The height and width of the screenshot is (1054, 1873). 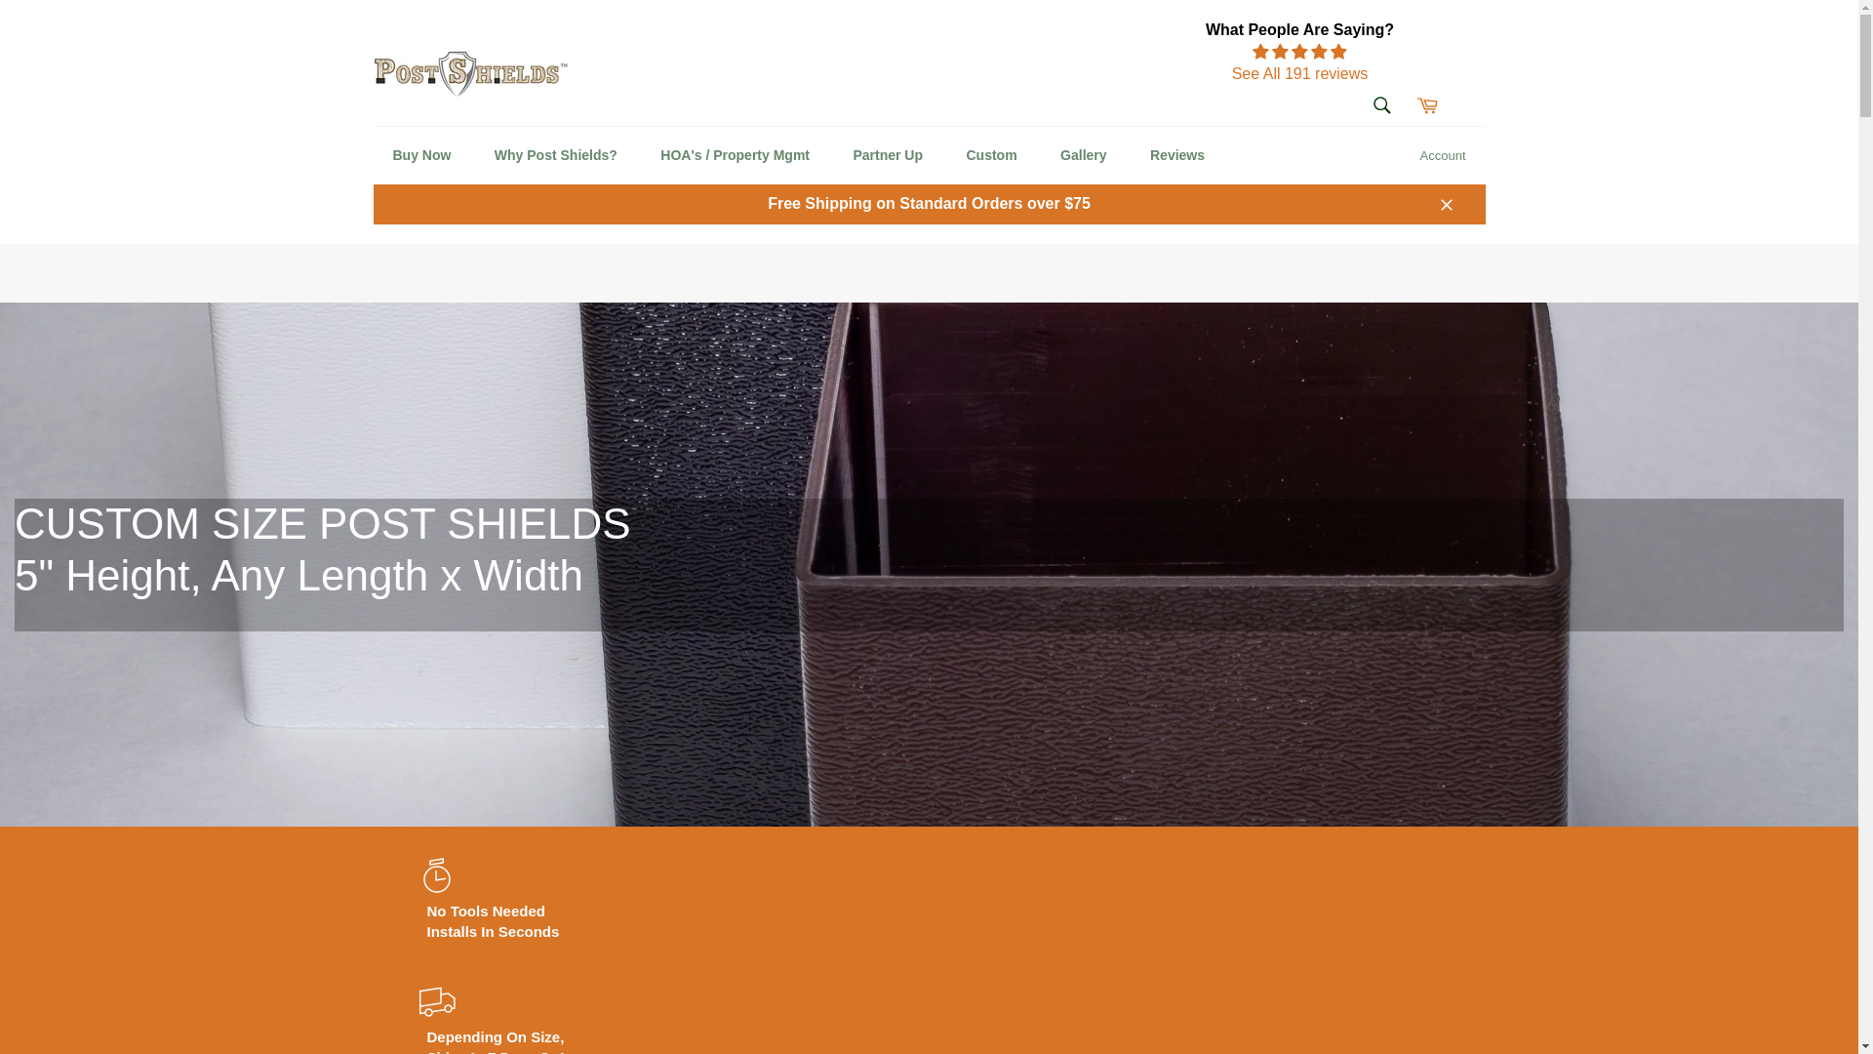 What do you see at coordinates (1442, 156) in the screenshot?
I see `Account` at bounding box center [1442, 156].